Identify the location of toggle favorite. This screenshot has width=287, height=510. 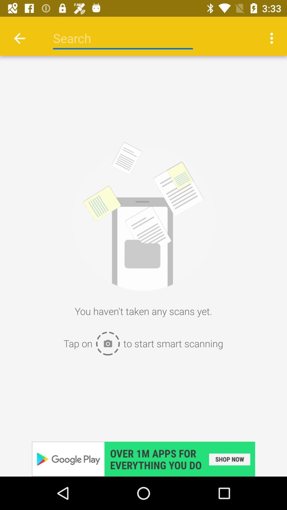
(143, 459).